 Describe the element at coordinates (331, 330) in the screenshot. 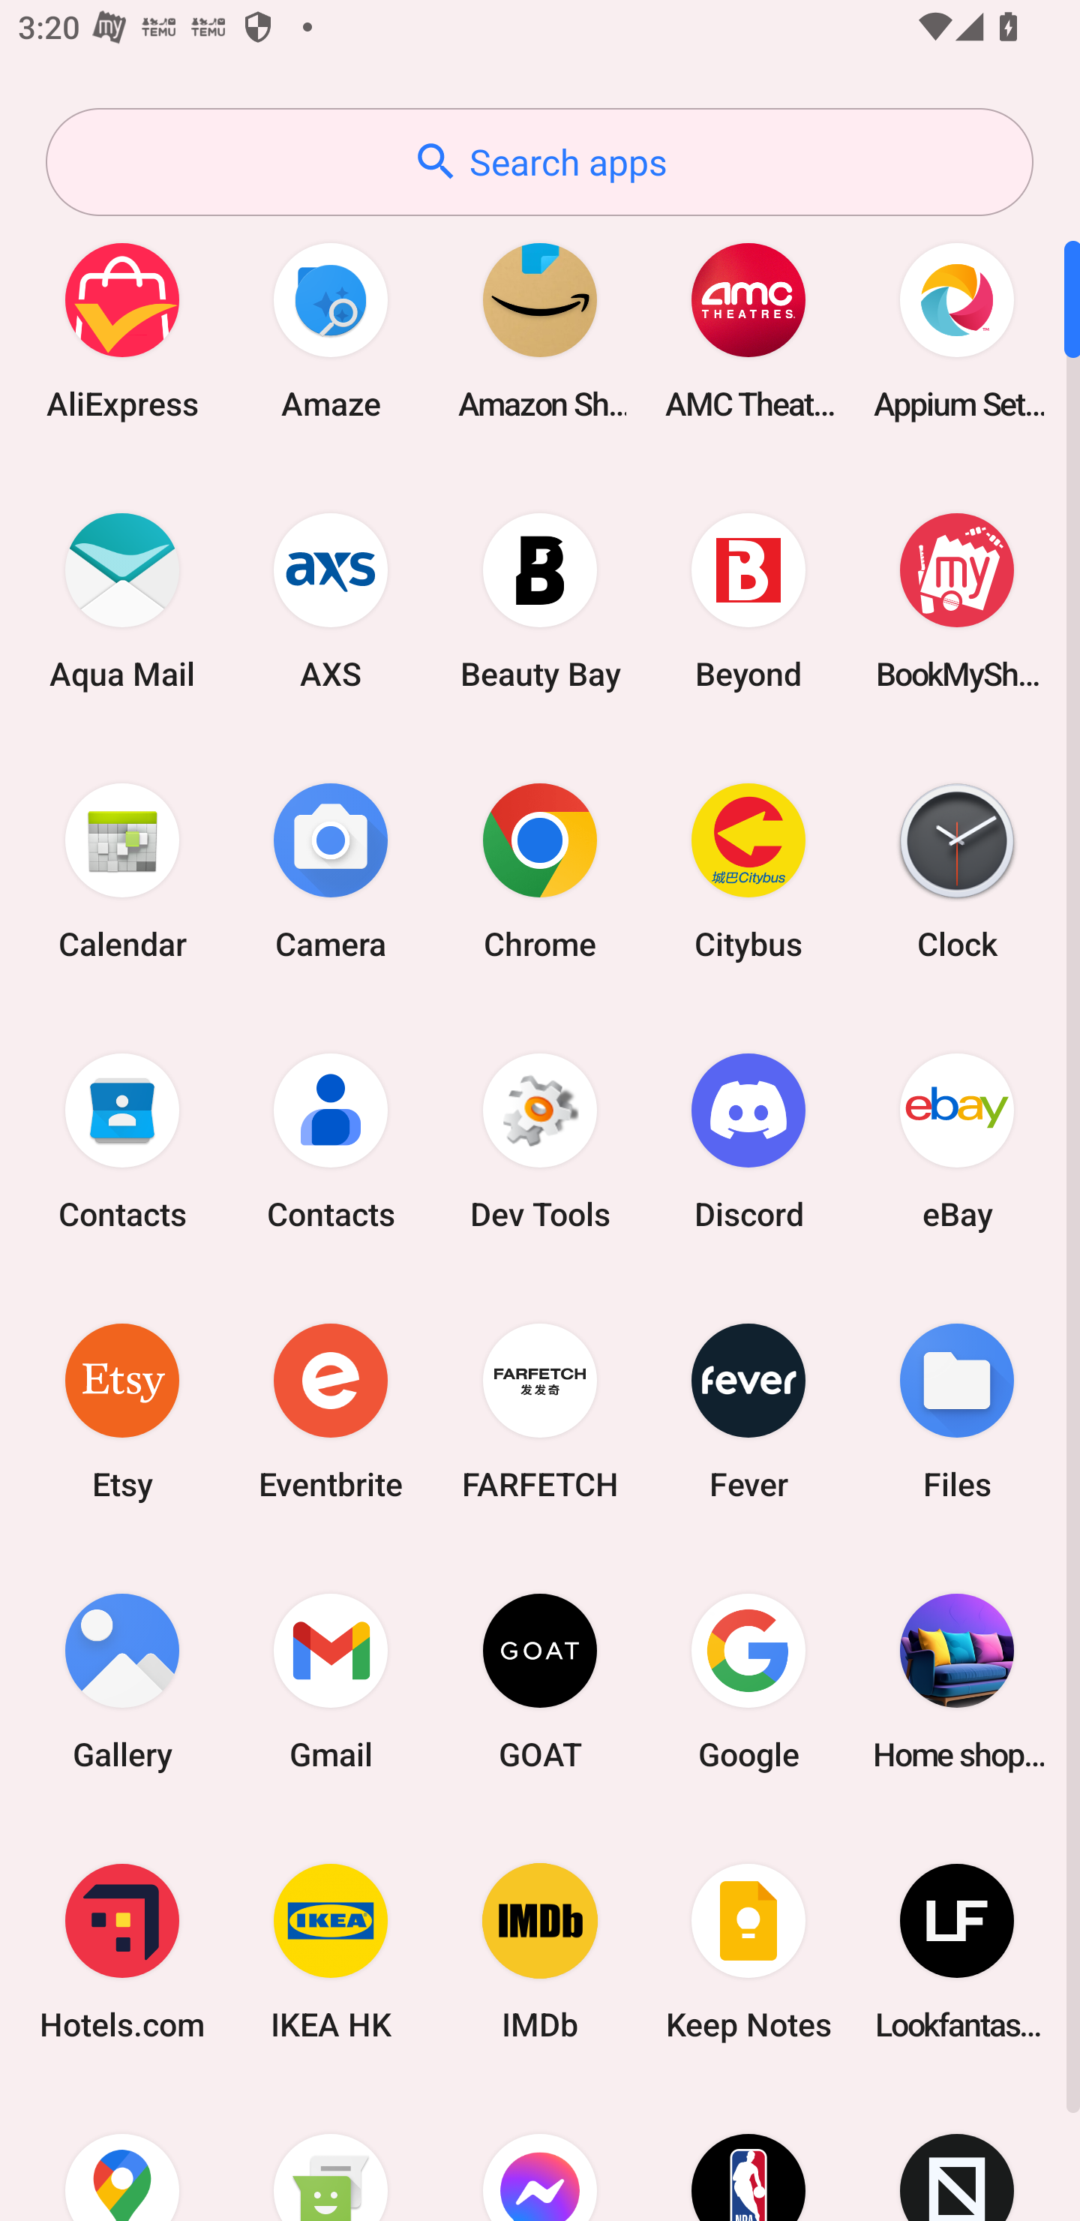

I see `Amaze` at that location.